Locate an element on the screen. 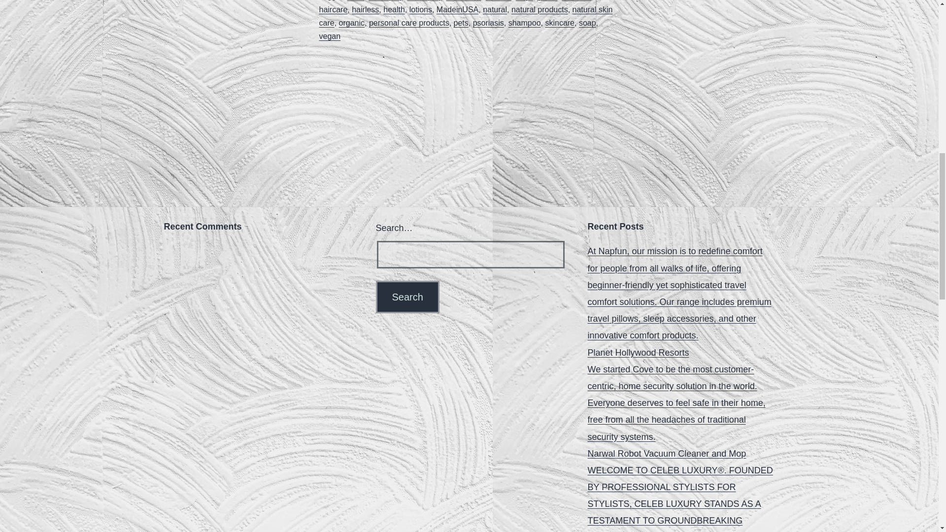 This screenshot has height=532, width=946. natural skin care is located at coordinates (466, 16).